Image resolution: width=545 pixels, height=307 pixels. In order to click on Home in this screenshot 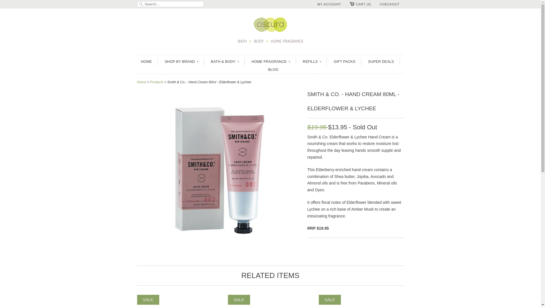, I will do `click(146, 62)`.